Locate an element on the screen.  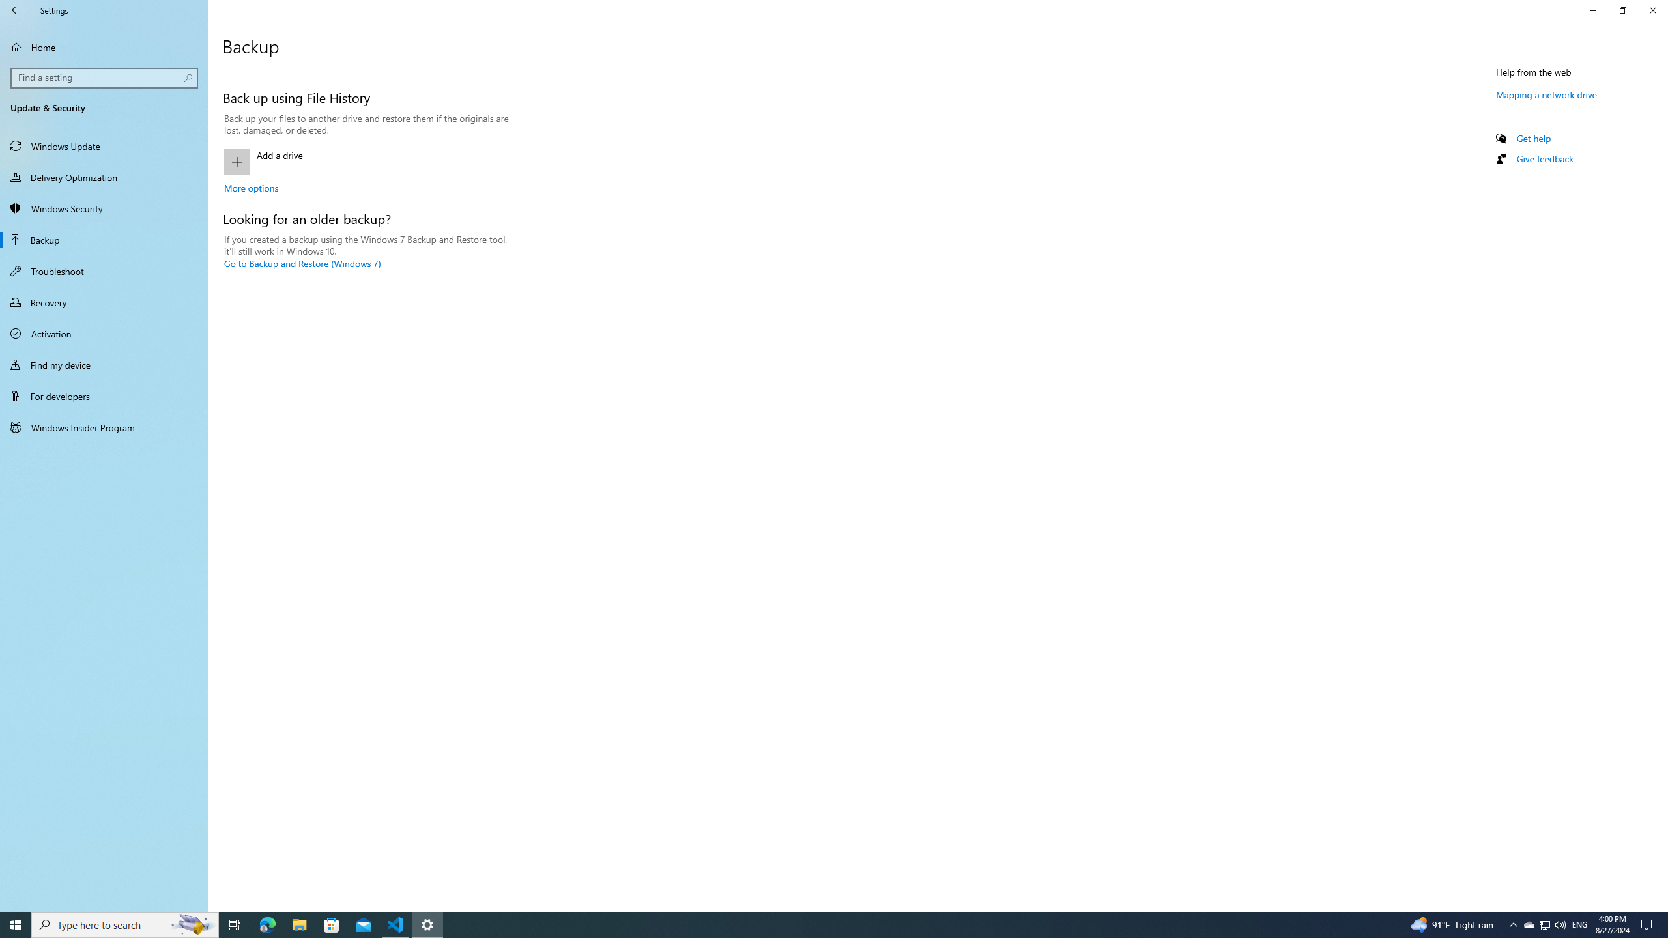
Task View is located at coordinates (235, 925).